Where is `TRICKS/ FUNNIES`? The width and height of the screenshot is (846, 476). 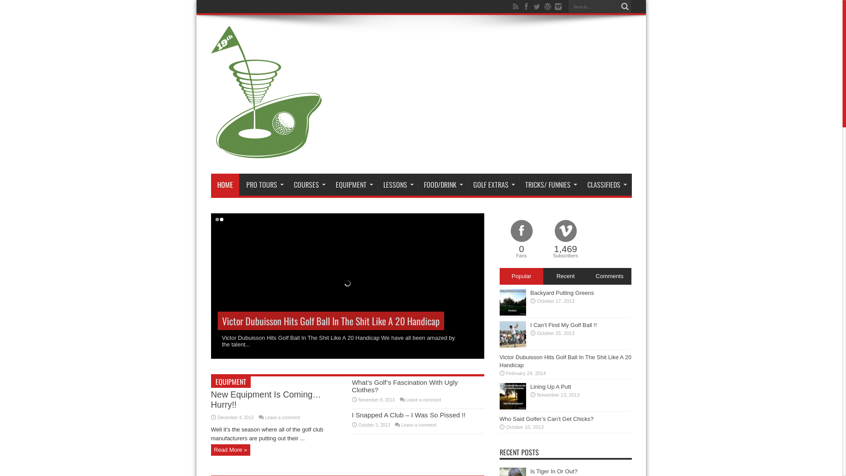
TRICKS/ FUNNIES is located at coordinates (549, 185).